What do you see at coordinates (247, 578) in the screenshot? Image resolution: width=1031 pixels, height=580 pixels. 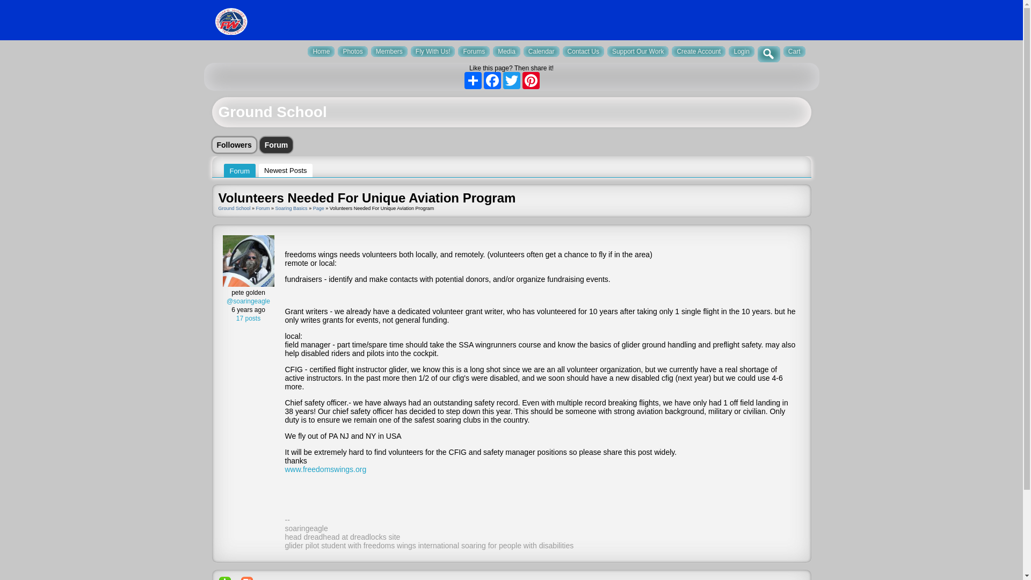 I see `Dislike` at bounding box center [247, 578].